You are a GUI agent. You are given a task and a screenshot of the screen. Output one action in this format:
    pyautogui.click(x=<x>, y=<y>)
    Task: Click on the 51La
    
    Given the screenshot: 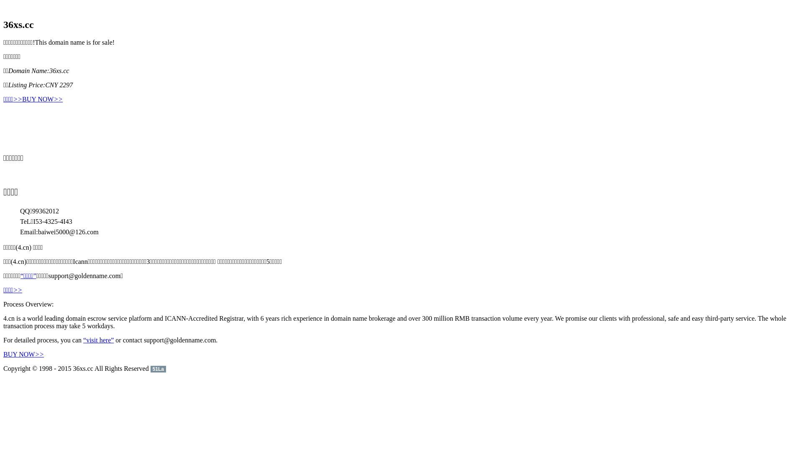 What is the action you would take?
    pyautogui.click(x=158, y=368)
    